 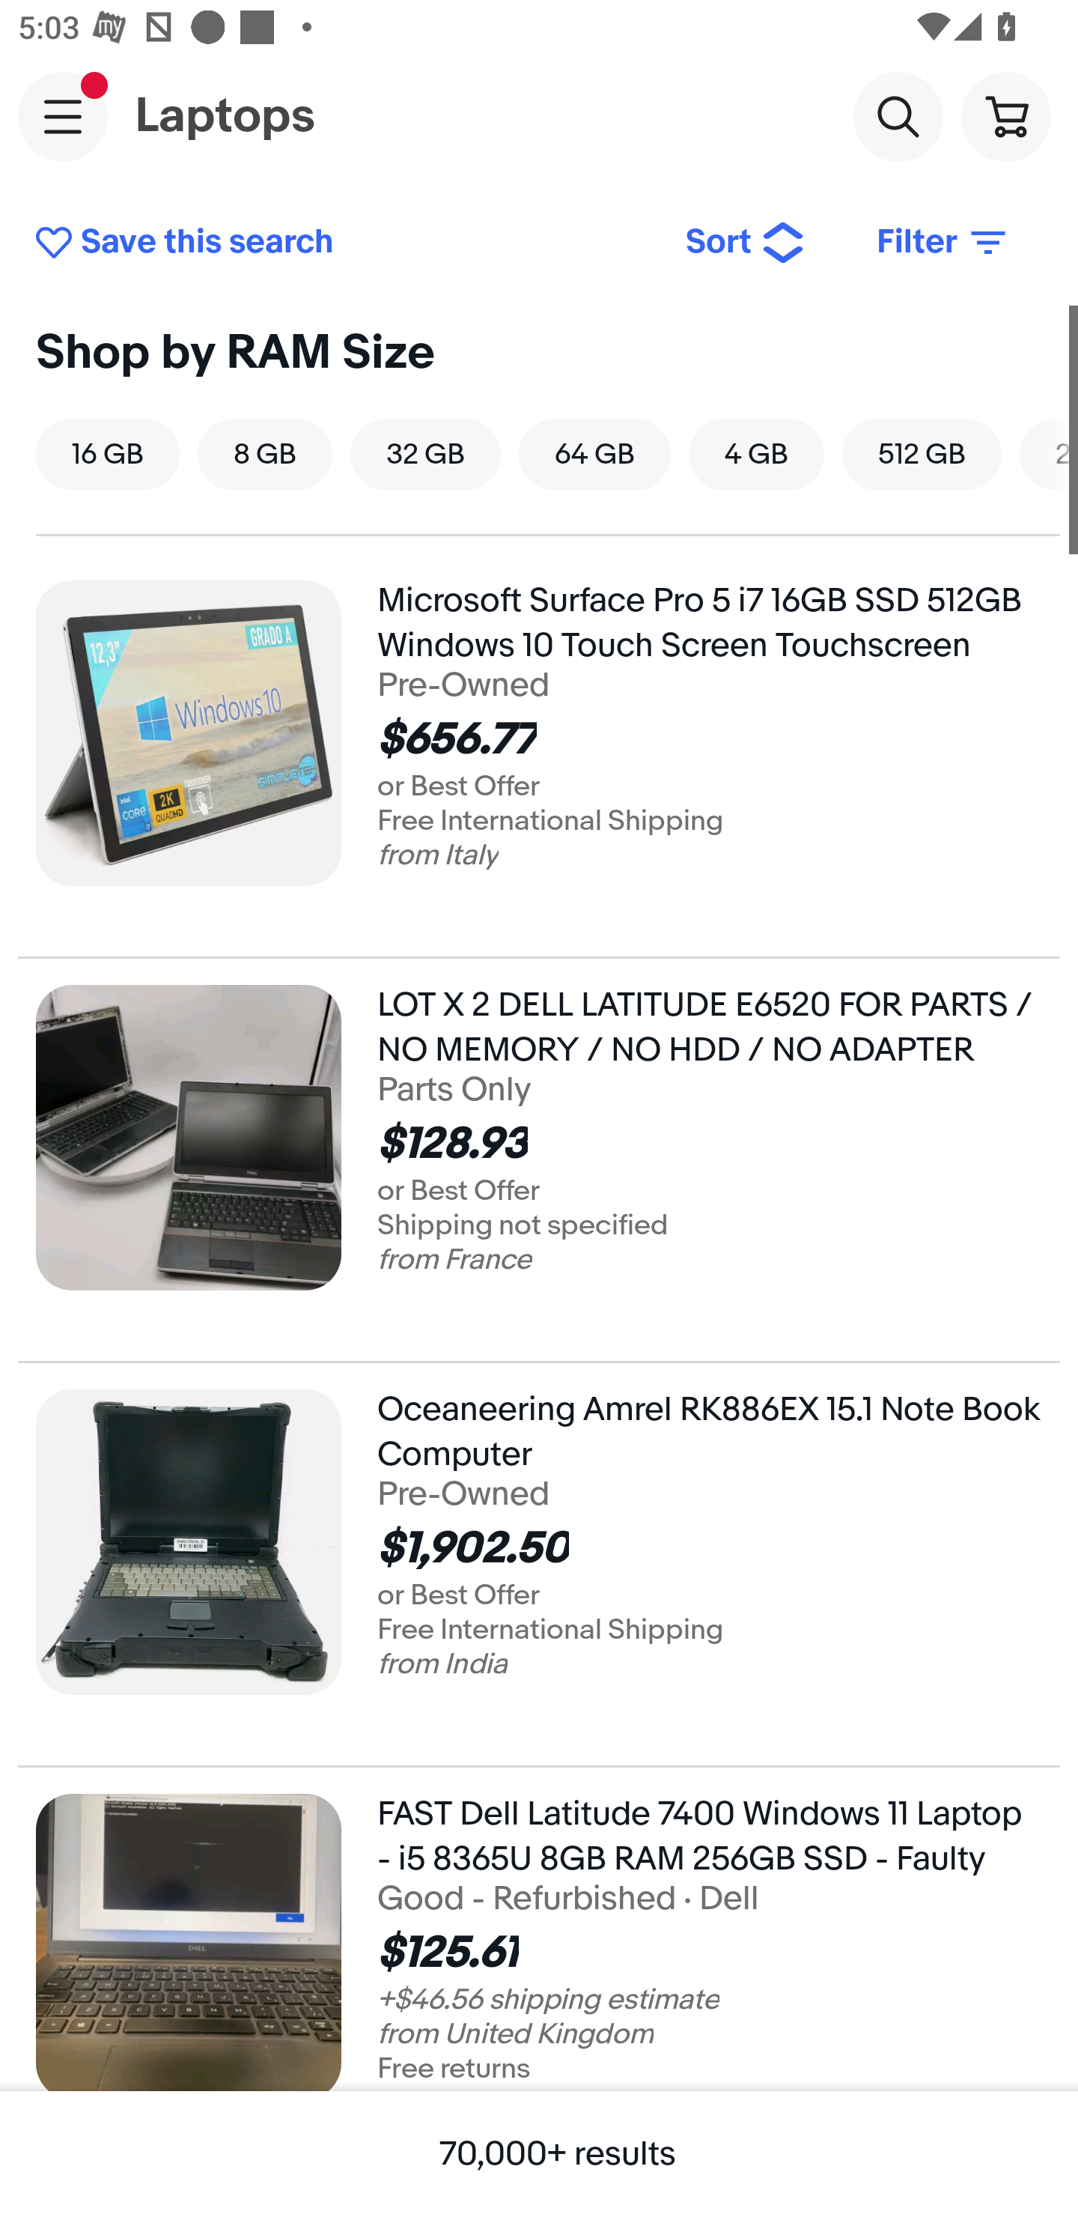 What do you see at coordinates (63, 116) in the screenshot?
I see `Main navigation, notification is pending, open` at bounding box center [63, 116].